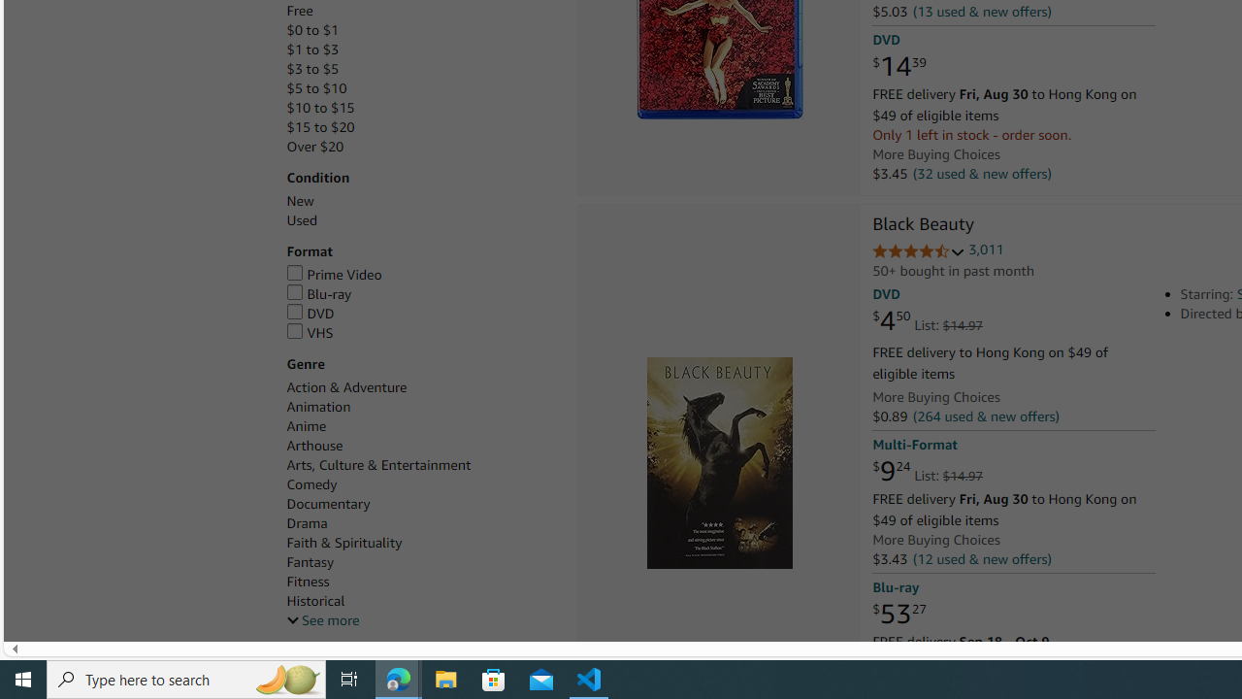  I want to click on Arthouse, so click(421, 446).